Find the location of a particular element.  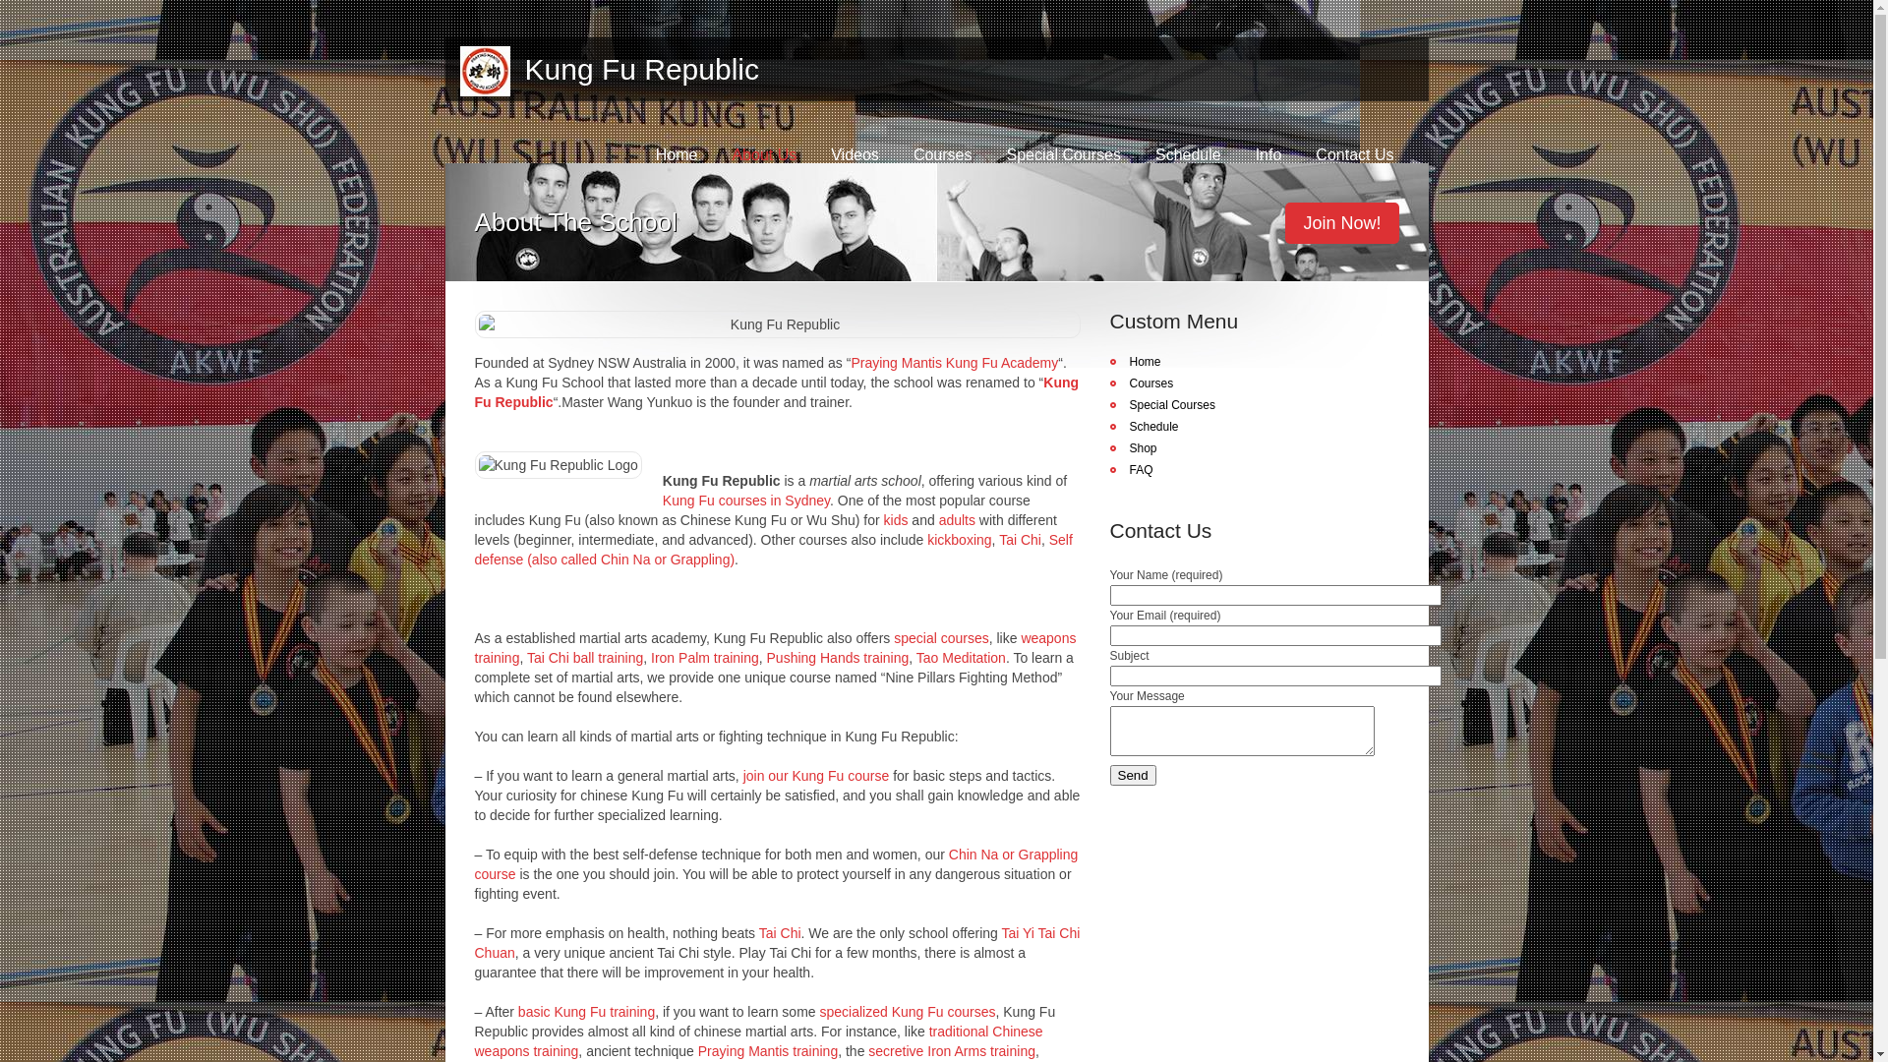

weapons training is located at coordinates (775, 648).